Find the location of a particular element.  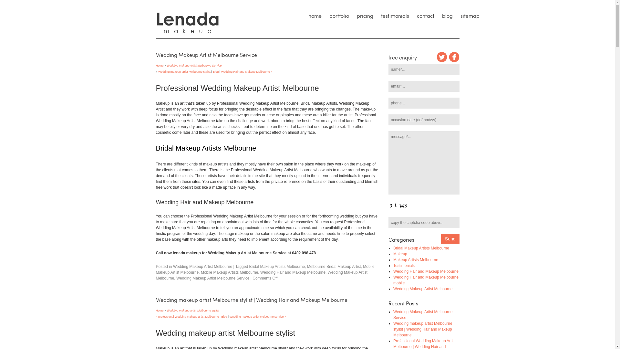

Mobile Makeup Artists Melbourne is located at coordinates (229, 272).